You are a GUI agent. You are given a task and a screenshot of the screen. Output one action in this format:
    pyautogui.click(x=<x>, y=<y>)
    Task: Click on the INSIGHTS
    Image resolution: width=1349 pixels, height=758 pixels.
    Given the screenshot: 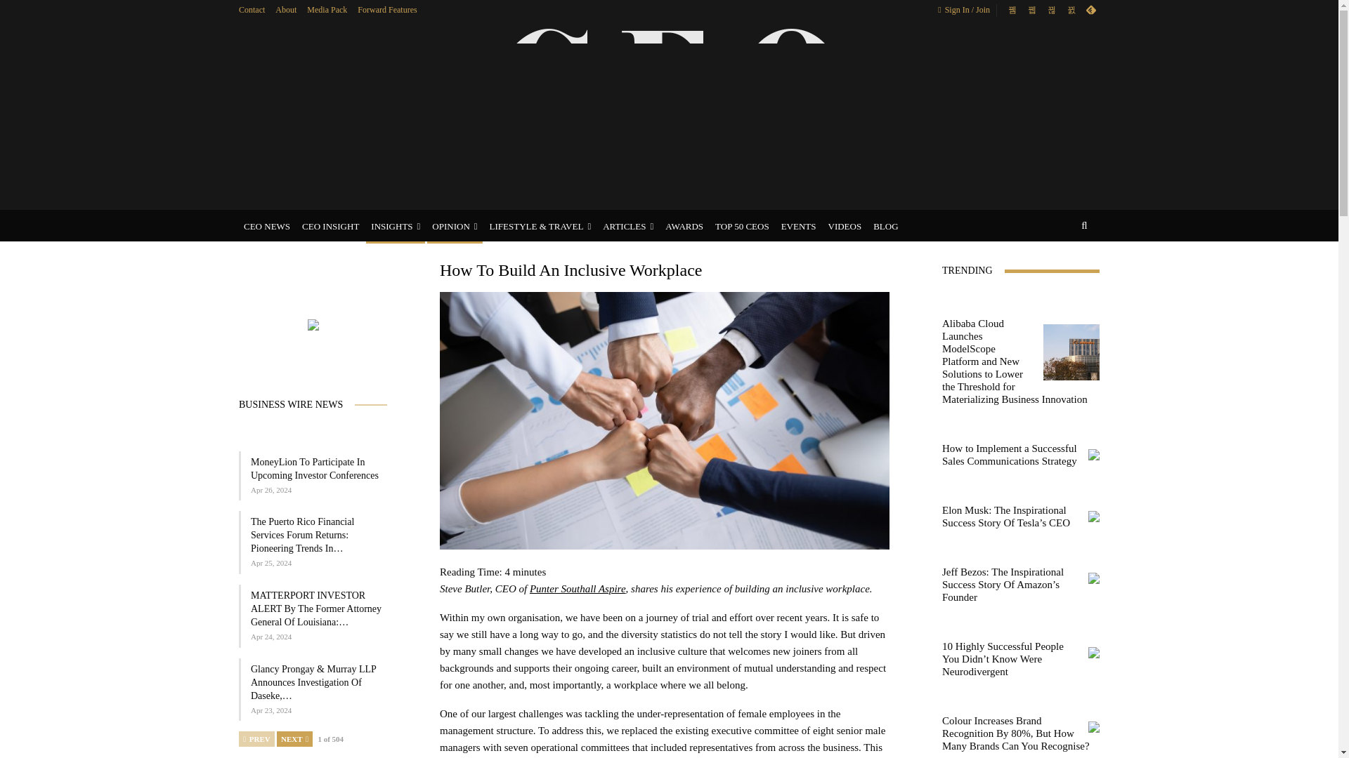 What is the action you would take?
    pyautogui.click(x=395, y=226)
    